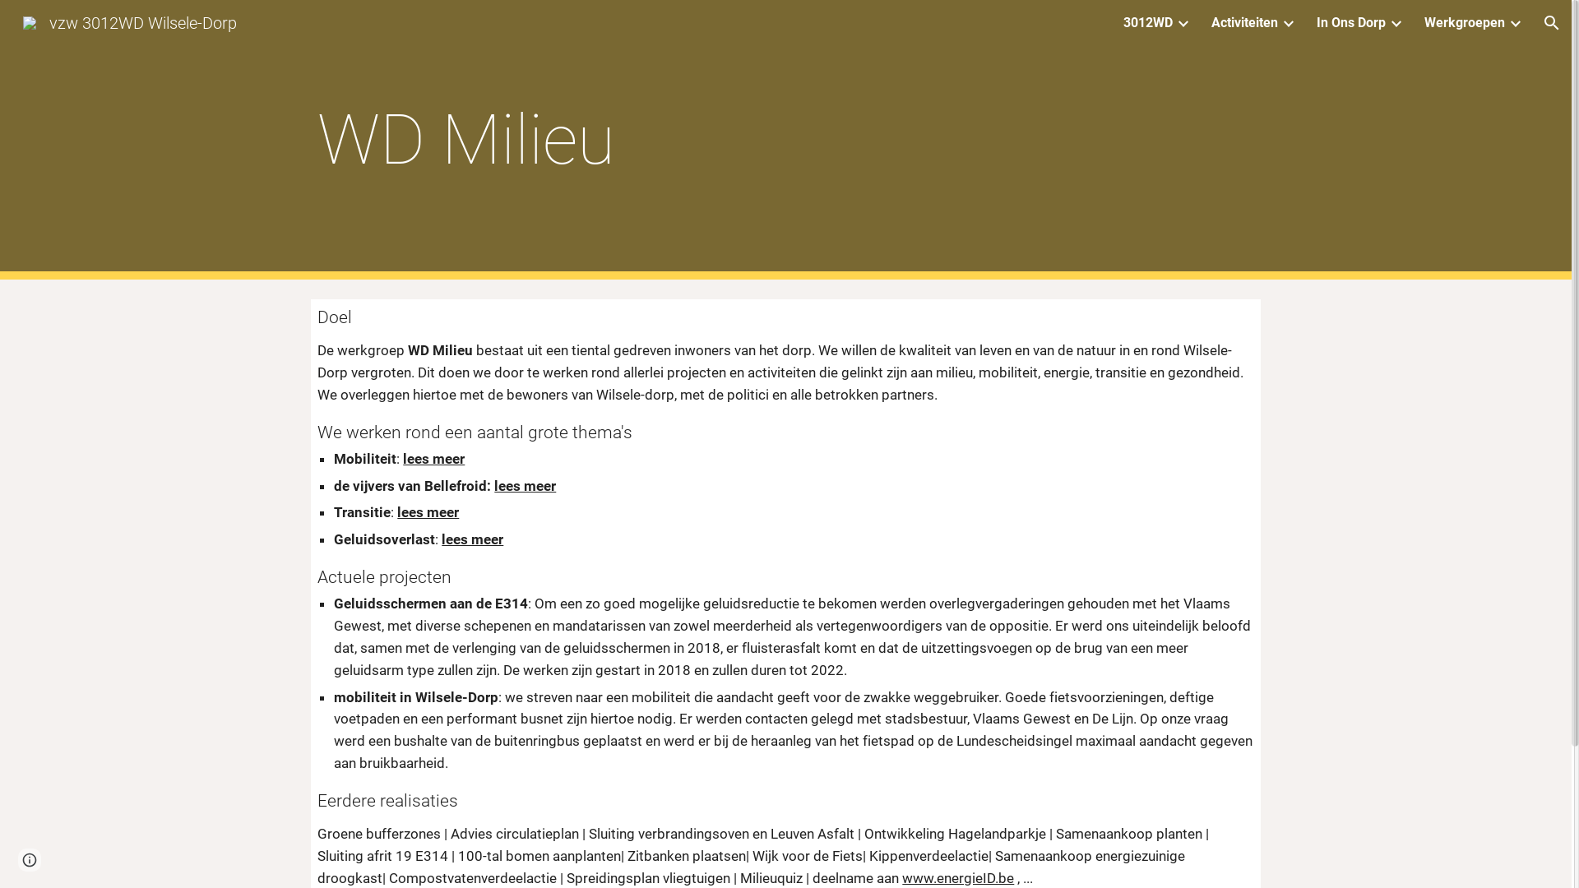 This screenshot has height=888, width=1579. I want to click on Expand/Collapse, so click(1288, 23).